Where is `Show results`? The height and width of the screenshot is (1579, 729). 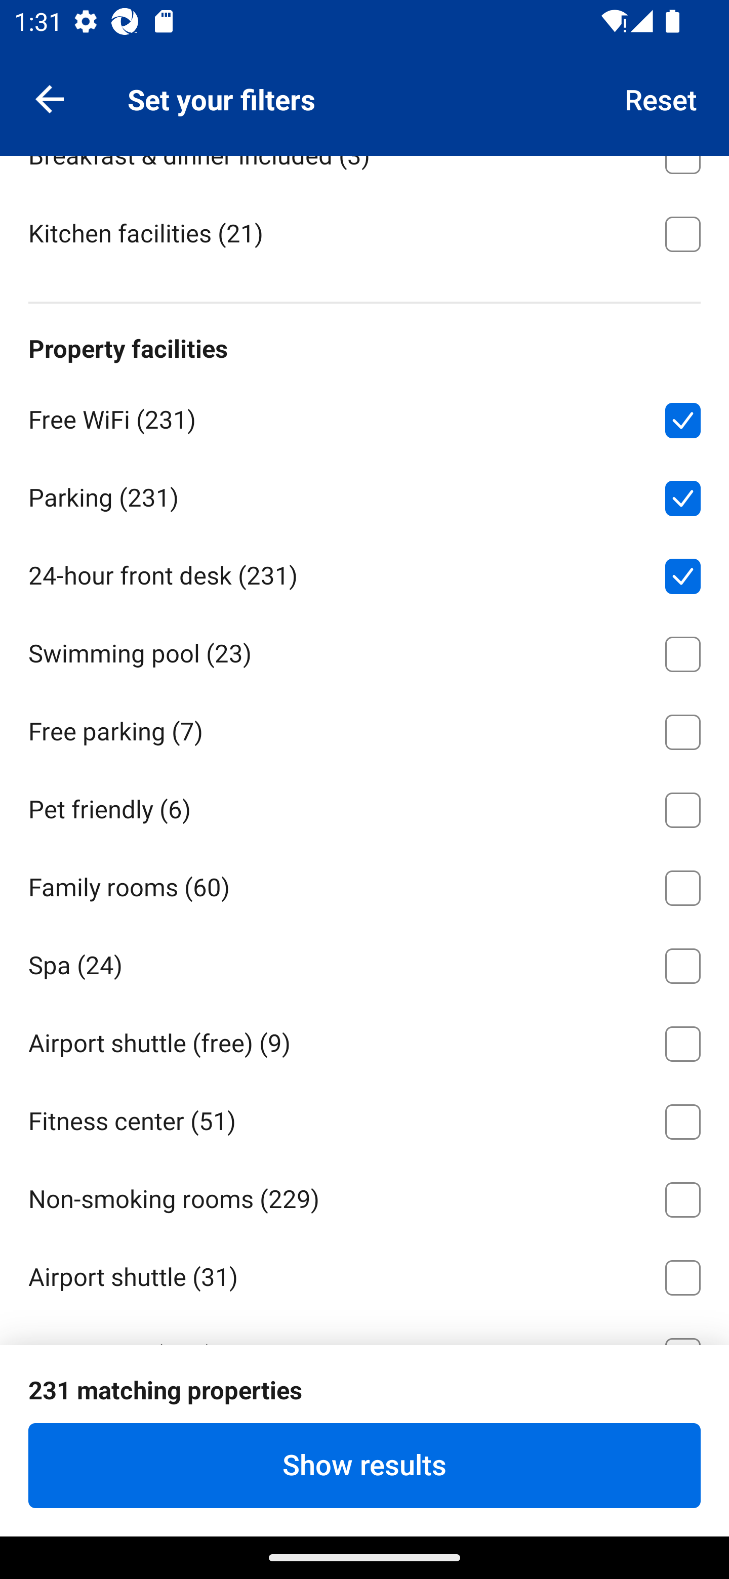
Show results is located at coordinates (364, 1465).